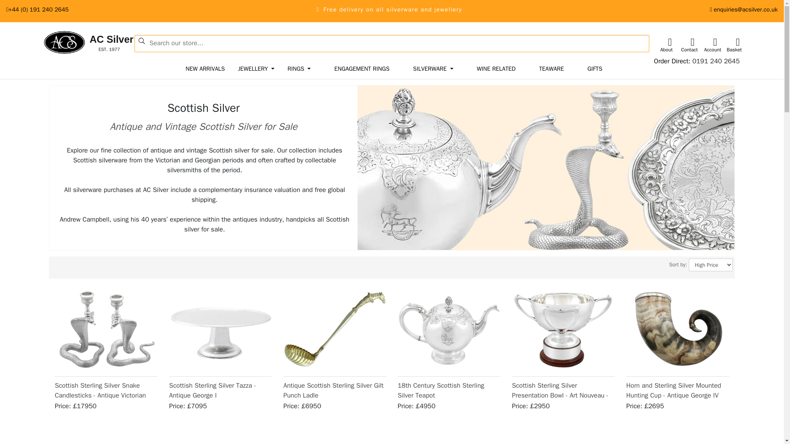  I want to click on NEW ARRIVALS, so click(300, 69).